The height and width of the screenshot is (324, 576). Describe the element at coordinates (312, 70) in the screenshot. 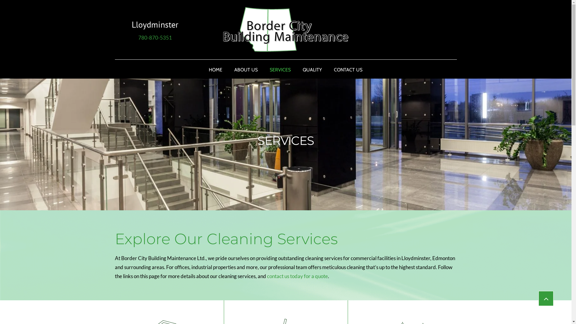

I see `QUALITY` at that location.